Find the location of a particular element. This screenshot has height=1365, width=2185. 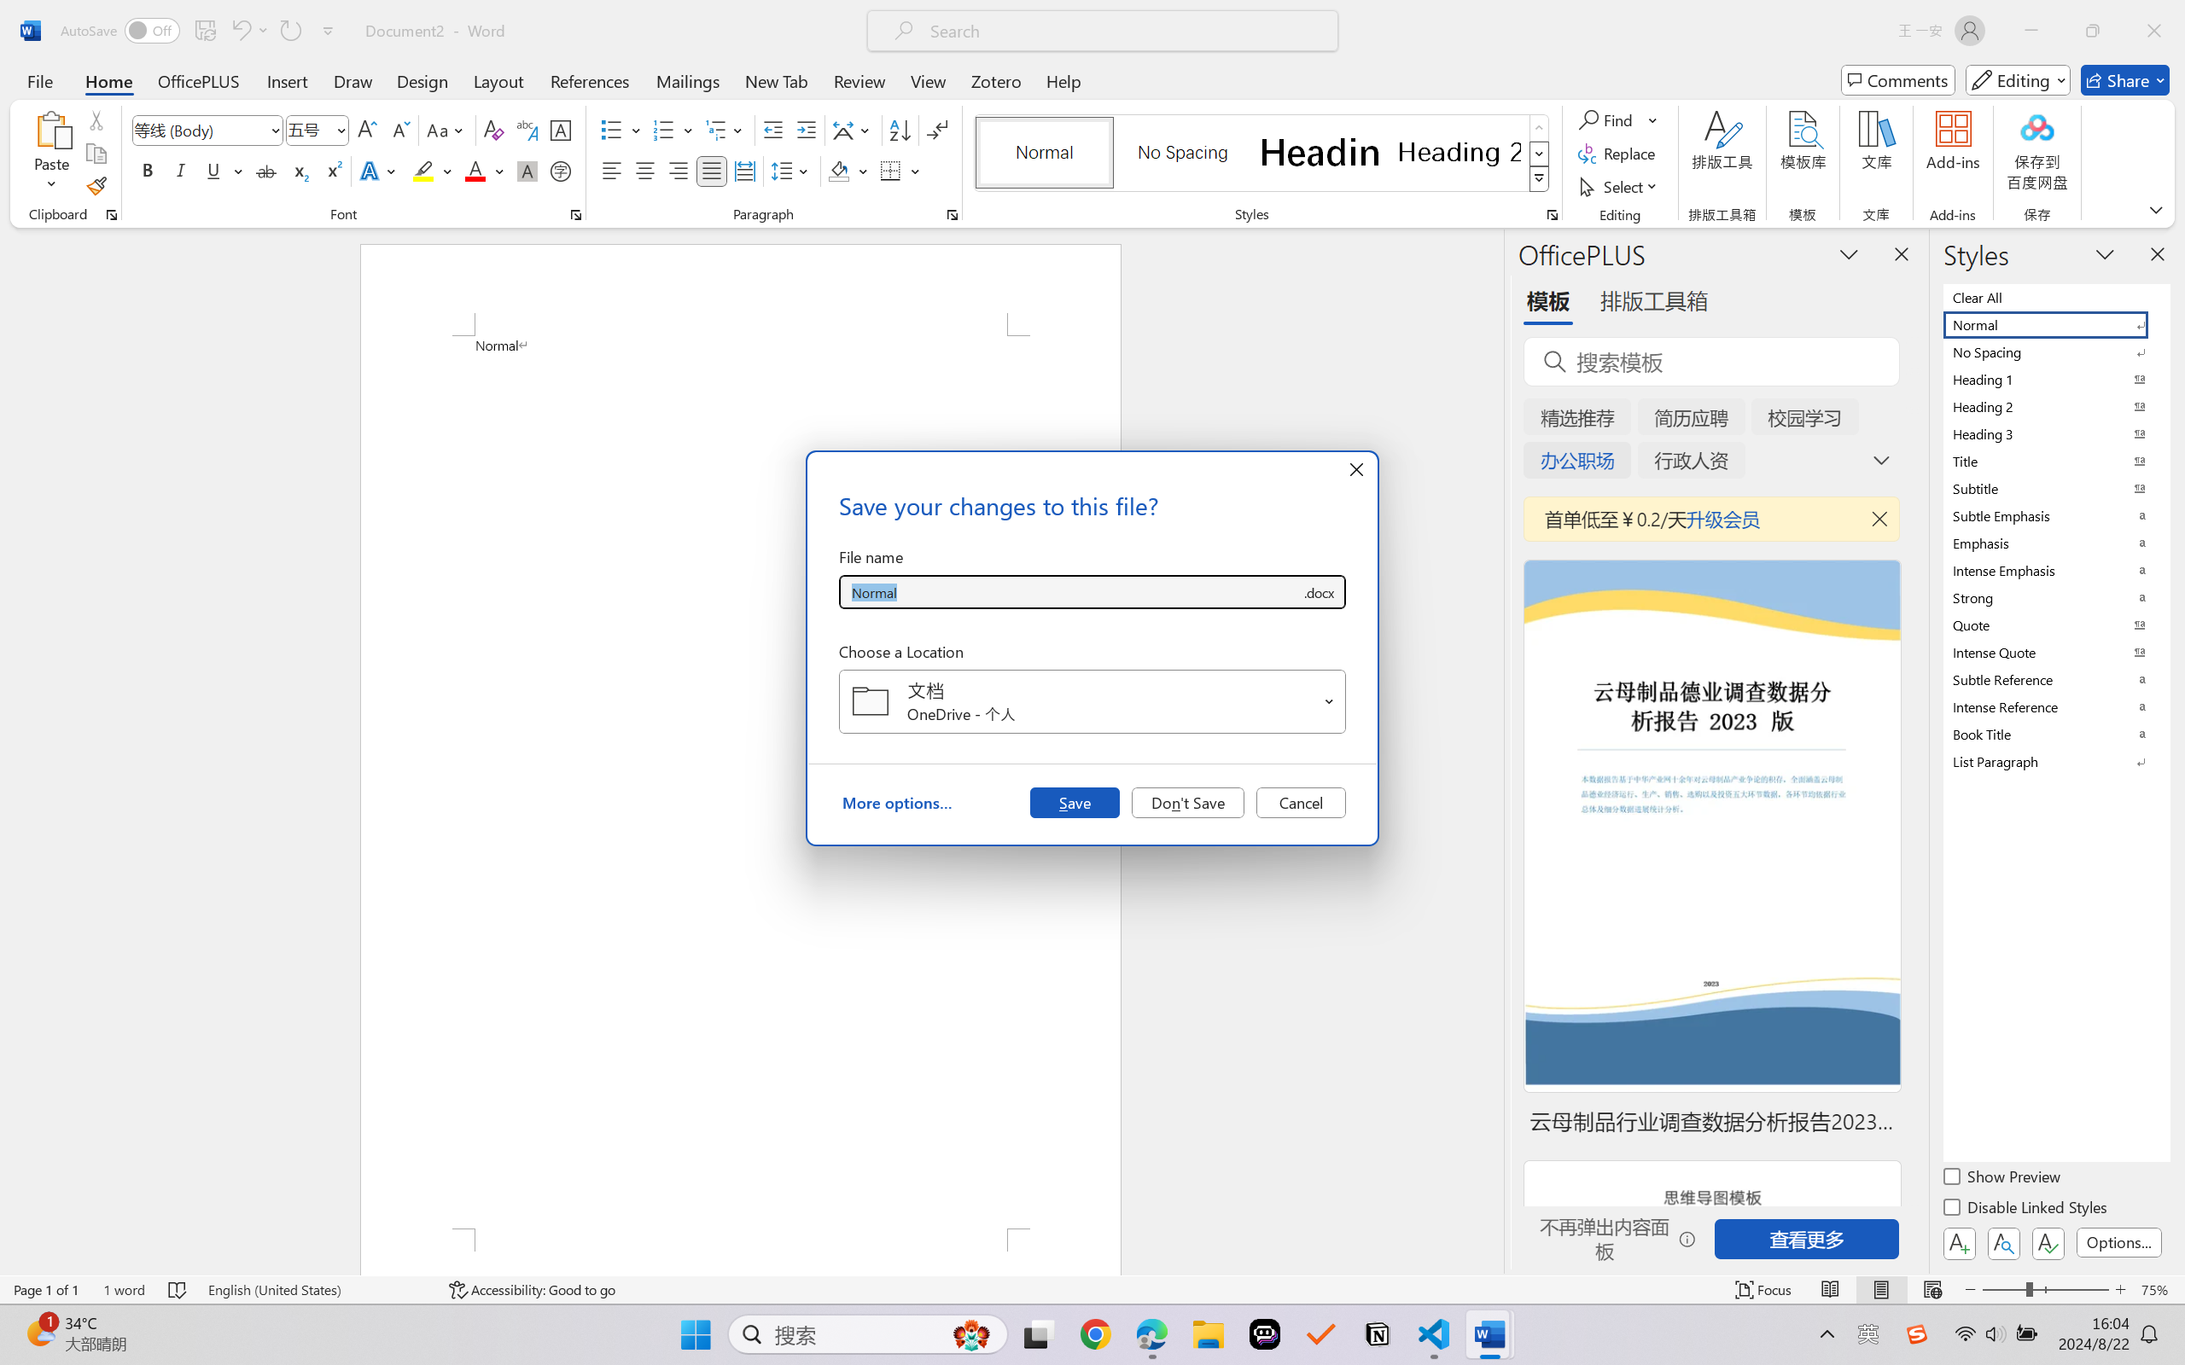

Restore Down is located at coordinates (2093, 31).